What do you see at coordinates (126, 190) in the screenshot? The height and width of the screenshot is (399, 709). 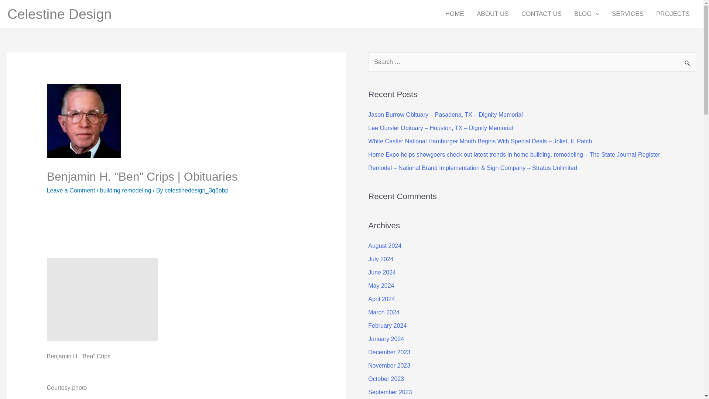 I see `building remodeling` at bounding box center [126, 190].